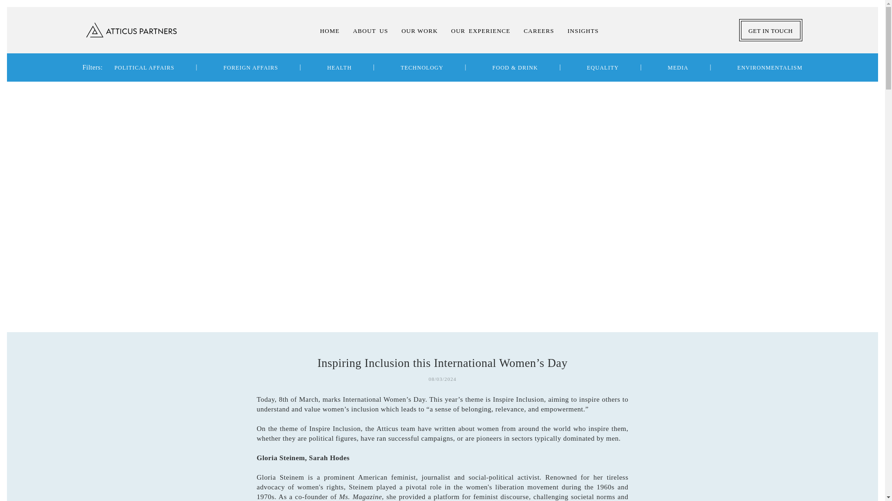 This screenshot has width=892, height=501. I want to click on FOREIGN AFFAIRS, so click(251, 68).